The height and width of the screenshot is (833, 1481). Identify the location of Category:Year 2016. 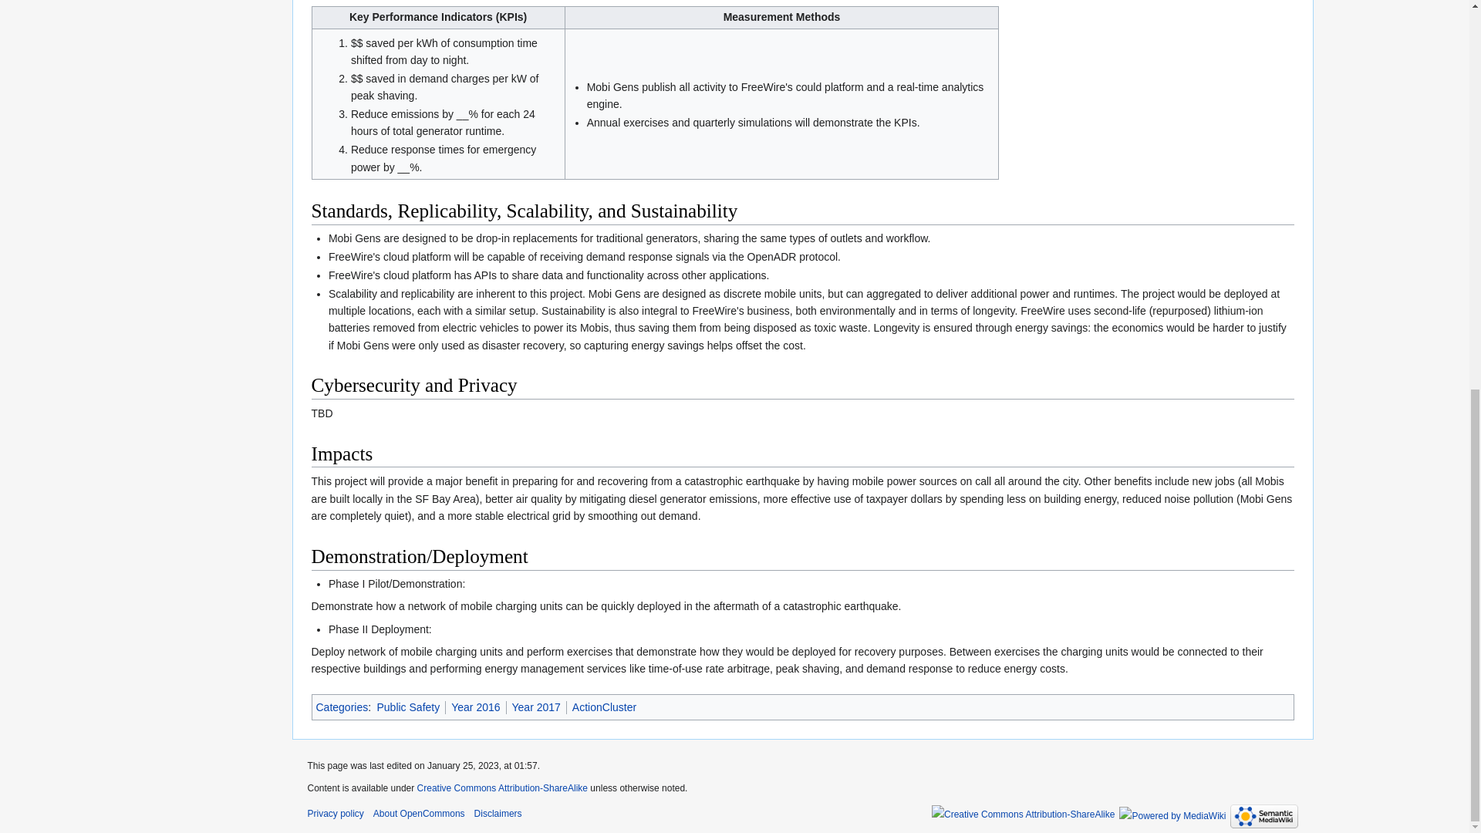
(475, 707).